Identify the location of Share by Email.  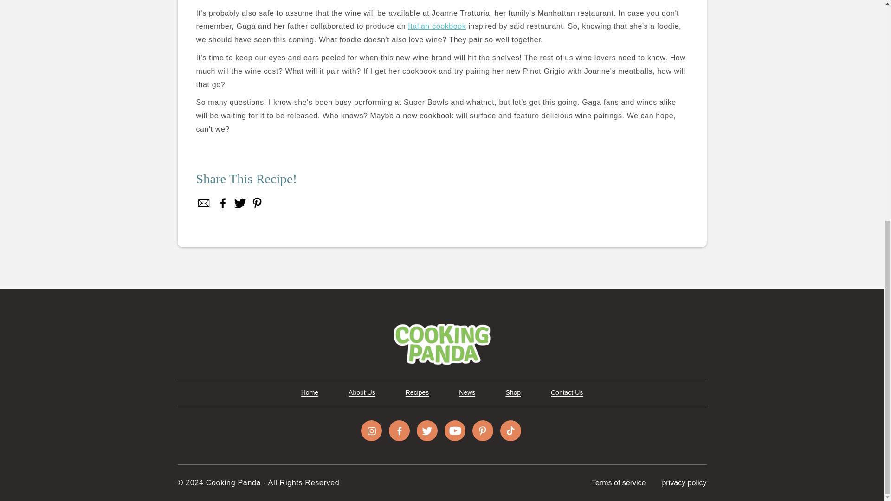
(204, 203).